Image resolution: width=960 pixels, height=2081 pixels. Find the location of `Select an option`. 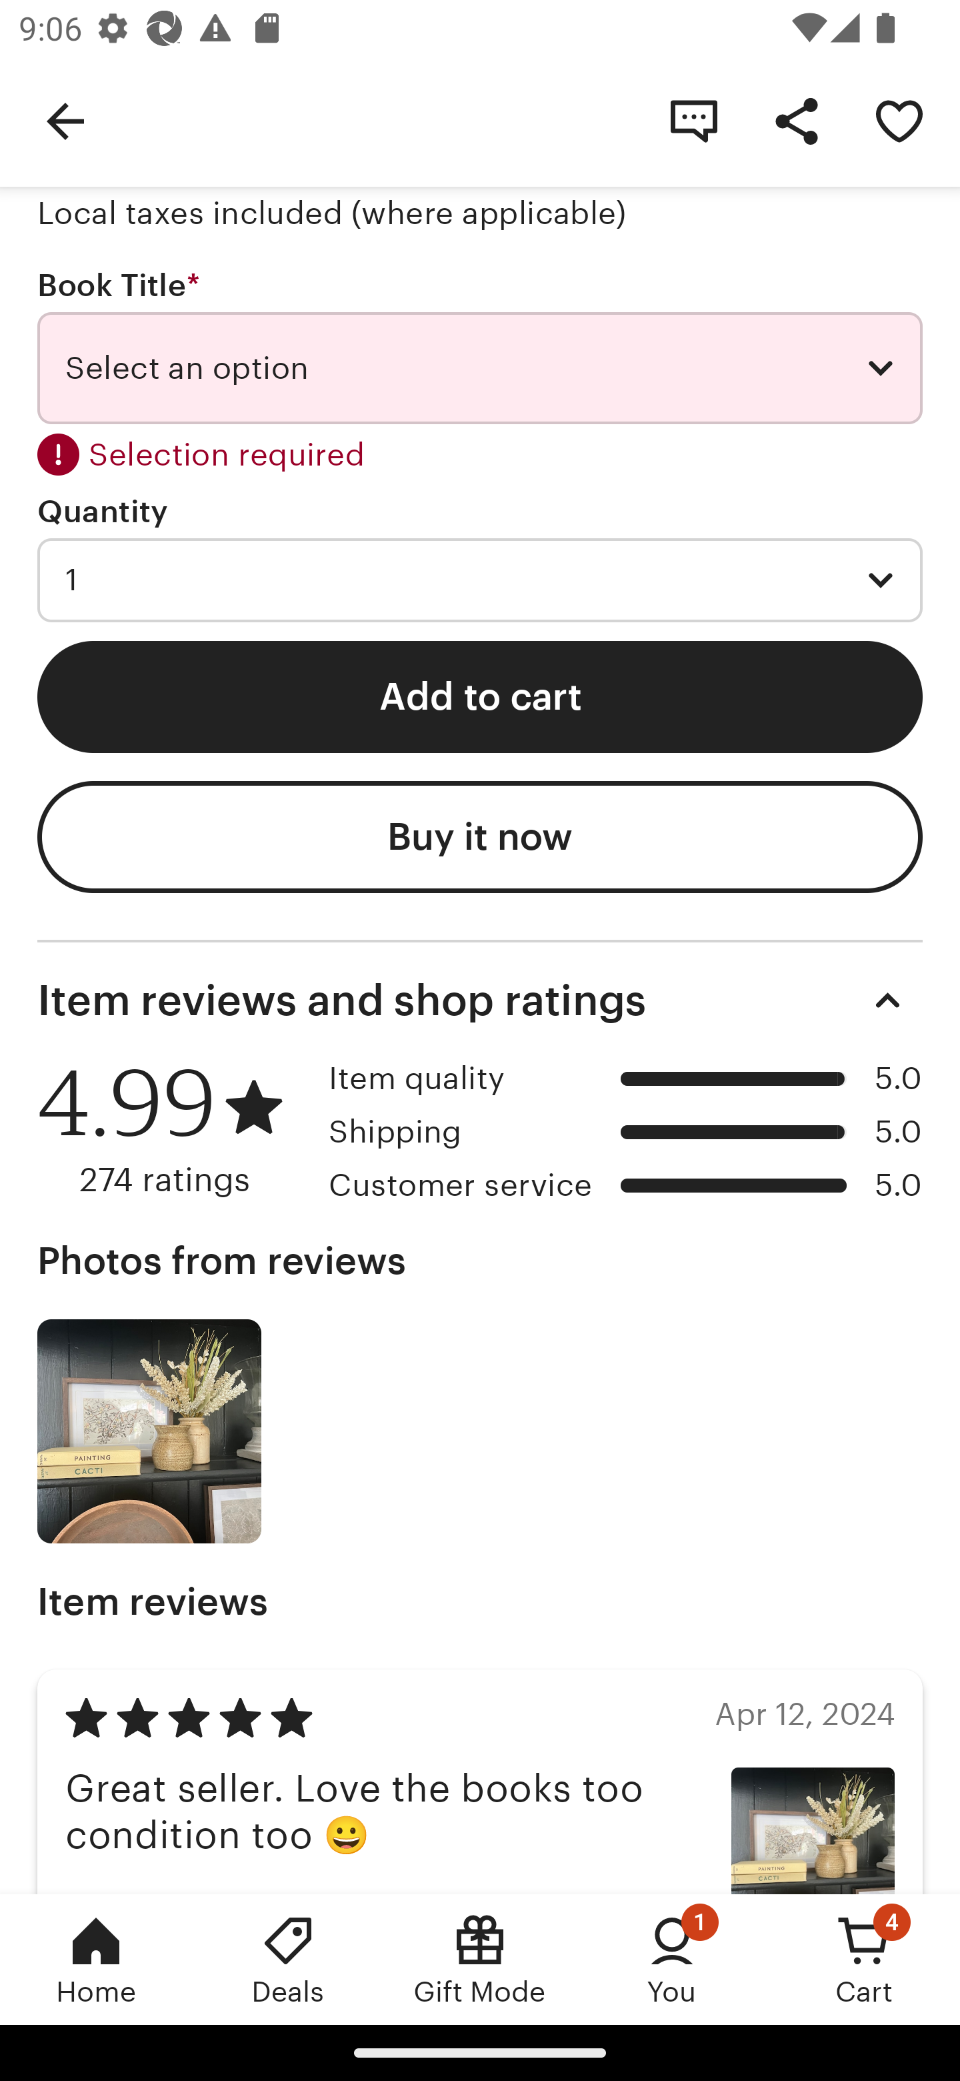

Select an option is located at coordinates (480, 368).